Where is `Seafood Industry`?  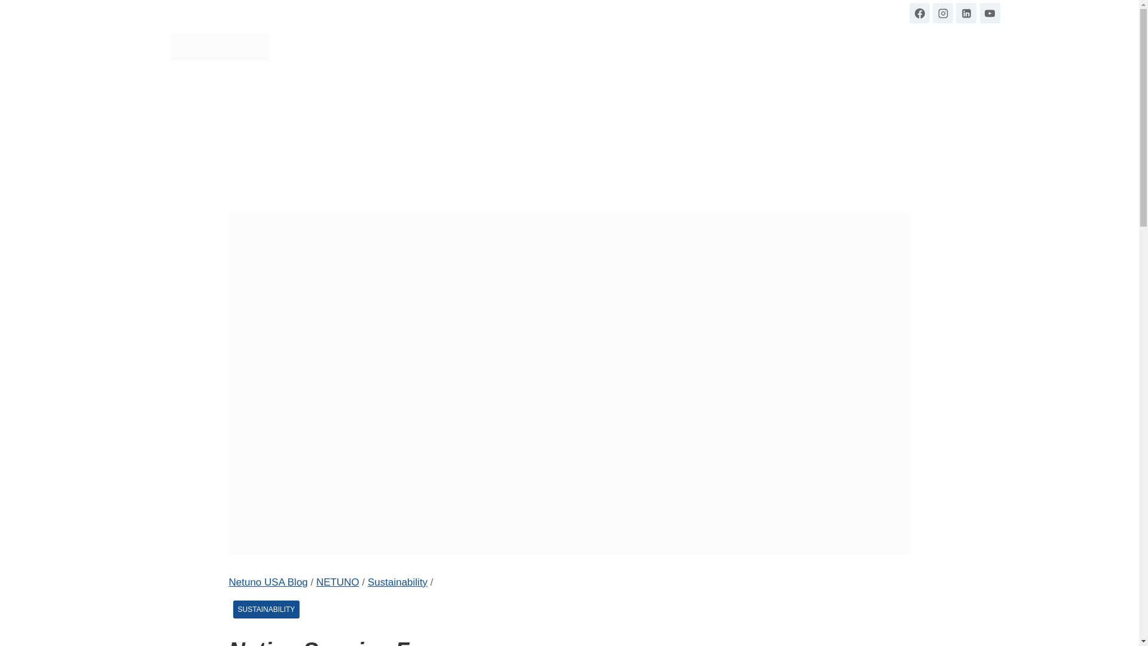
Seafood Industry is located at coordinates (826, 47).